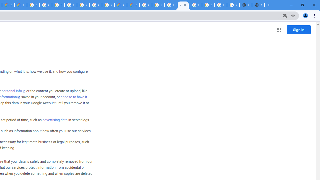 The image size is (320, 180). Describe the element at coordinates (133, 5) in the screenshot. I see `Google Cloud Estimate Summary` at that location.